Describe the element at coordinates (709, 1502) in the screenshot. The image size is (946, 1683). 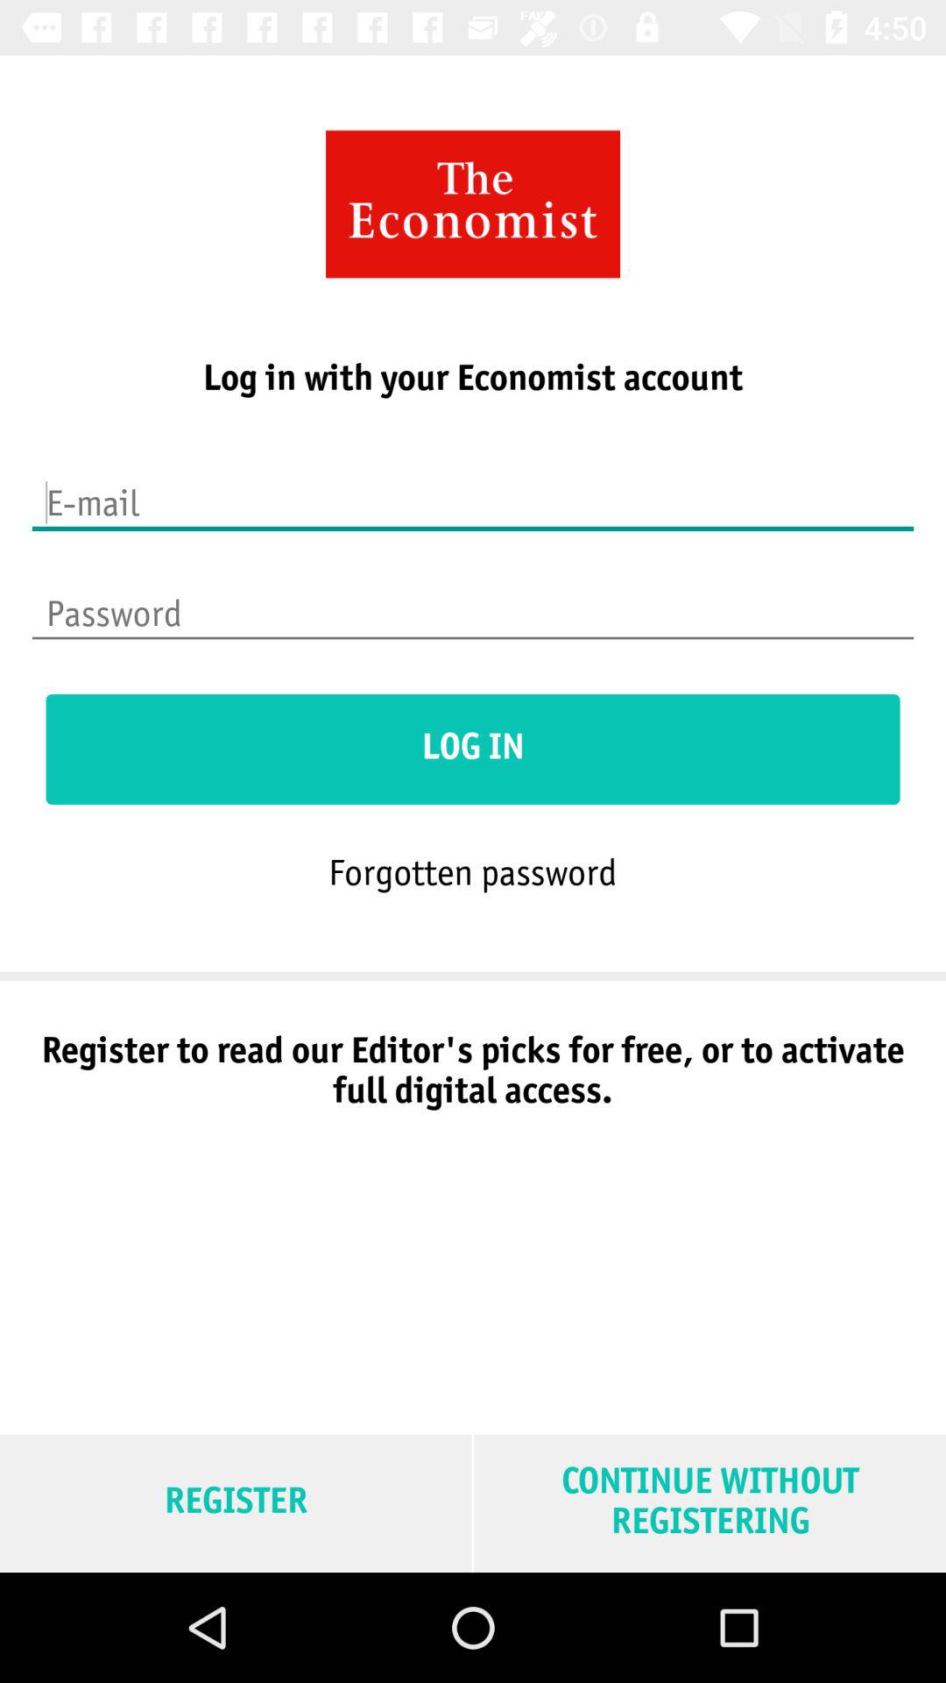
I see `turn off continue without registering item` at that location.